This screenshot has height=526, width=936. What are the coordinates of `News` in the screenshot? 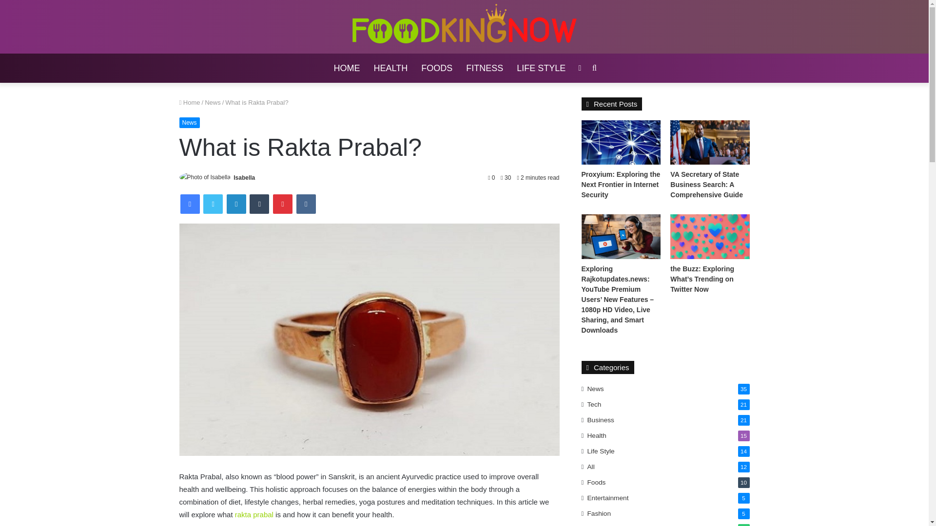 It's located at (190, 123).